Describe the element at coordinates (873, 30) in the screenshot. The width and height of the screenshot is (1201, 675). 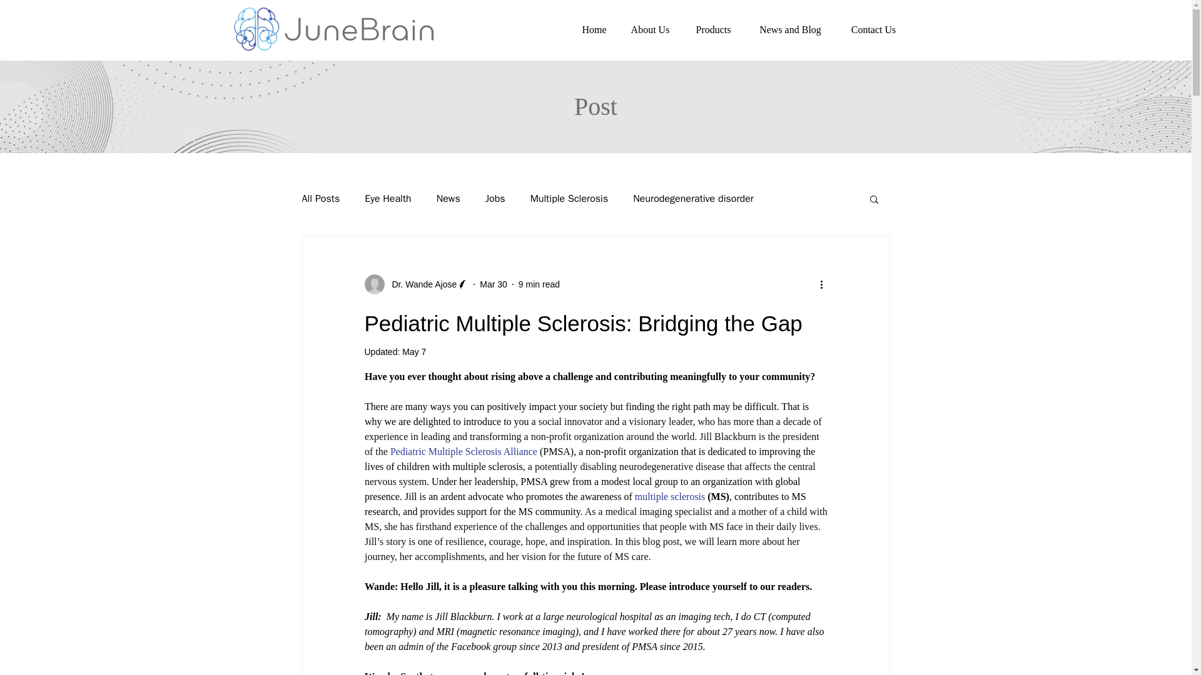
I see `Contact Us` at that location.